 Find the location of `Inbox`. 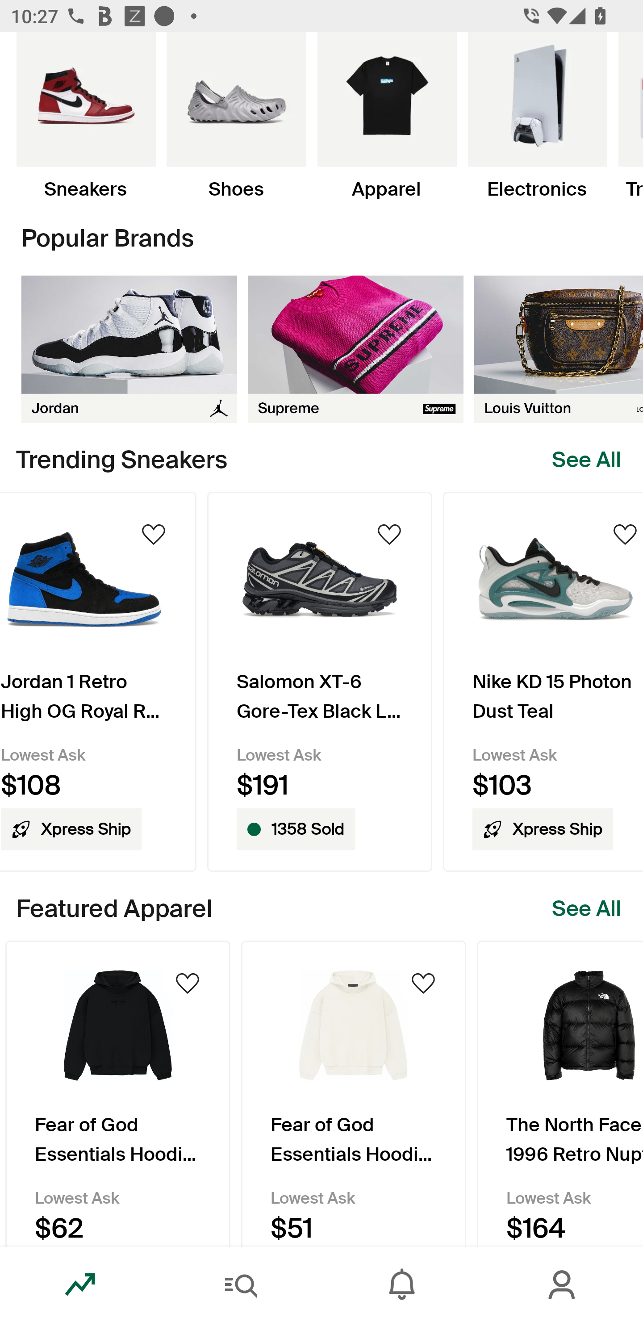

Inbox is located at coordinates (402, 1284).